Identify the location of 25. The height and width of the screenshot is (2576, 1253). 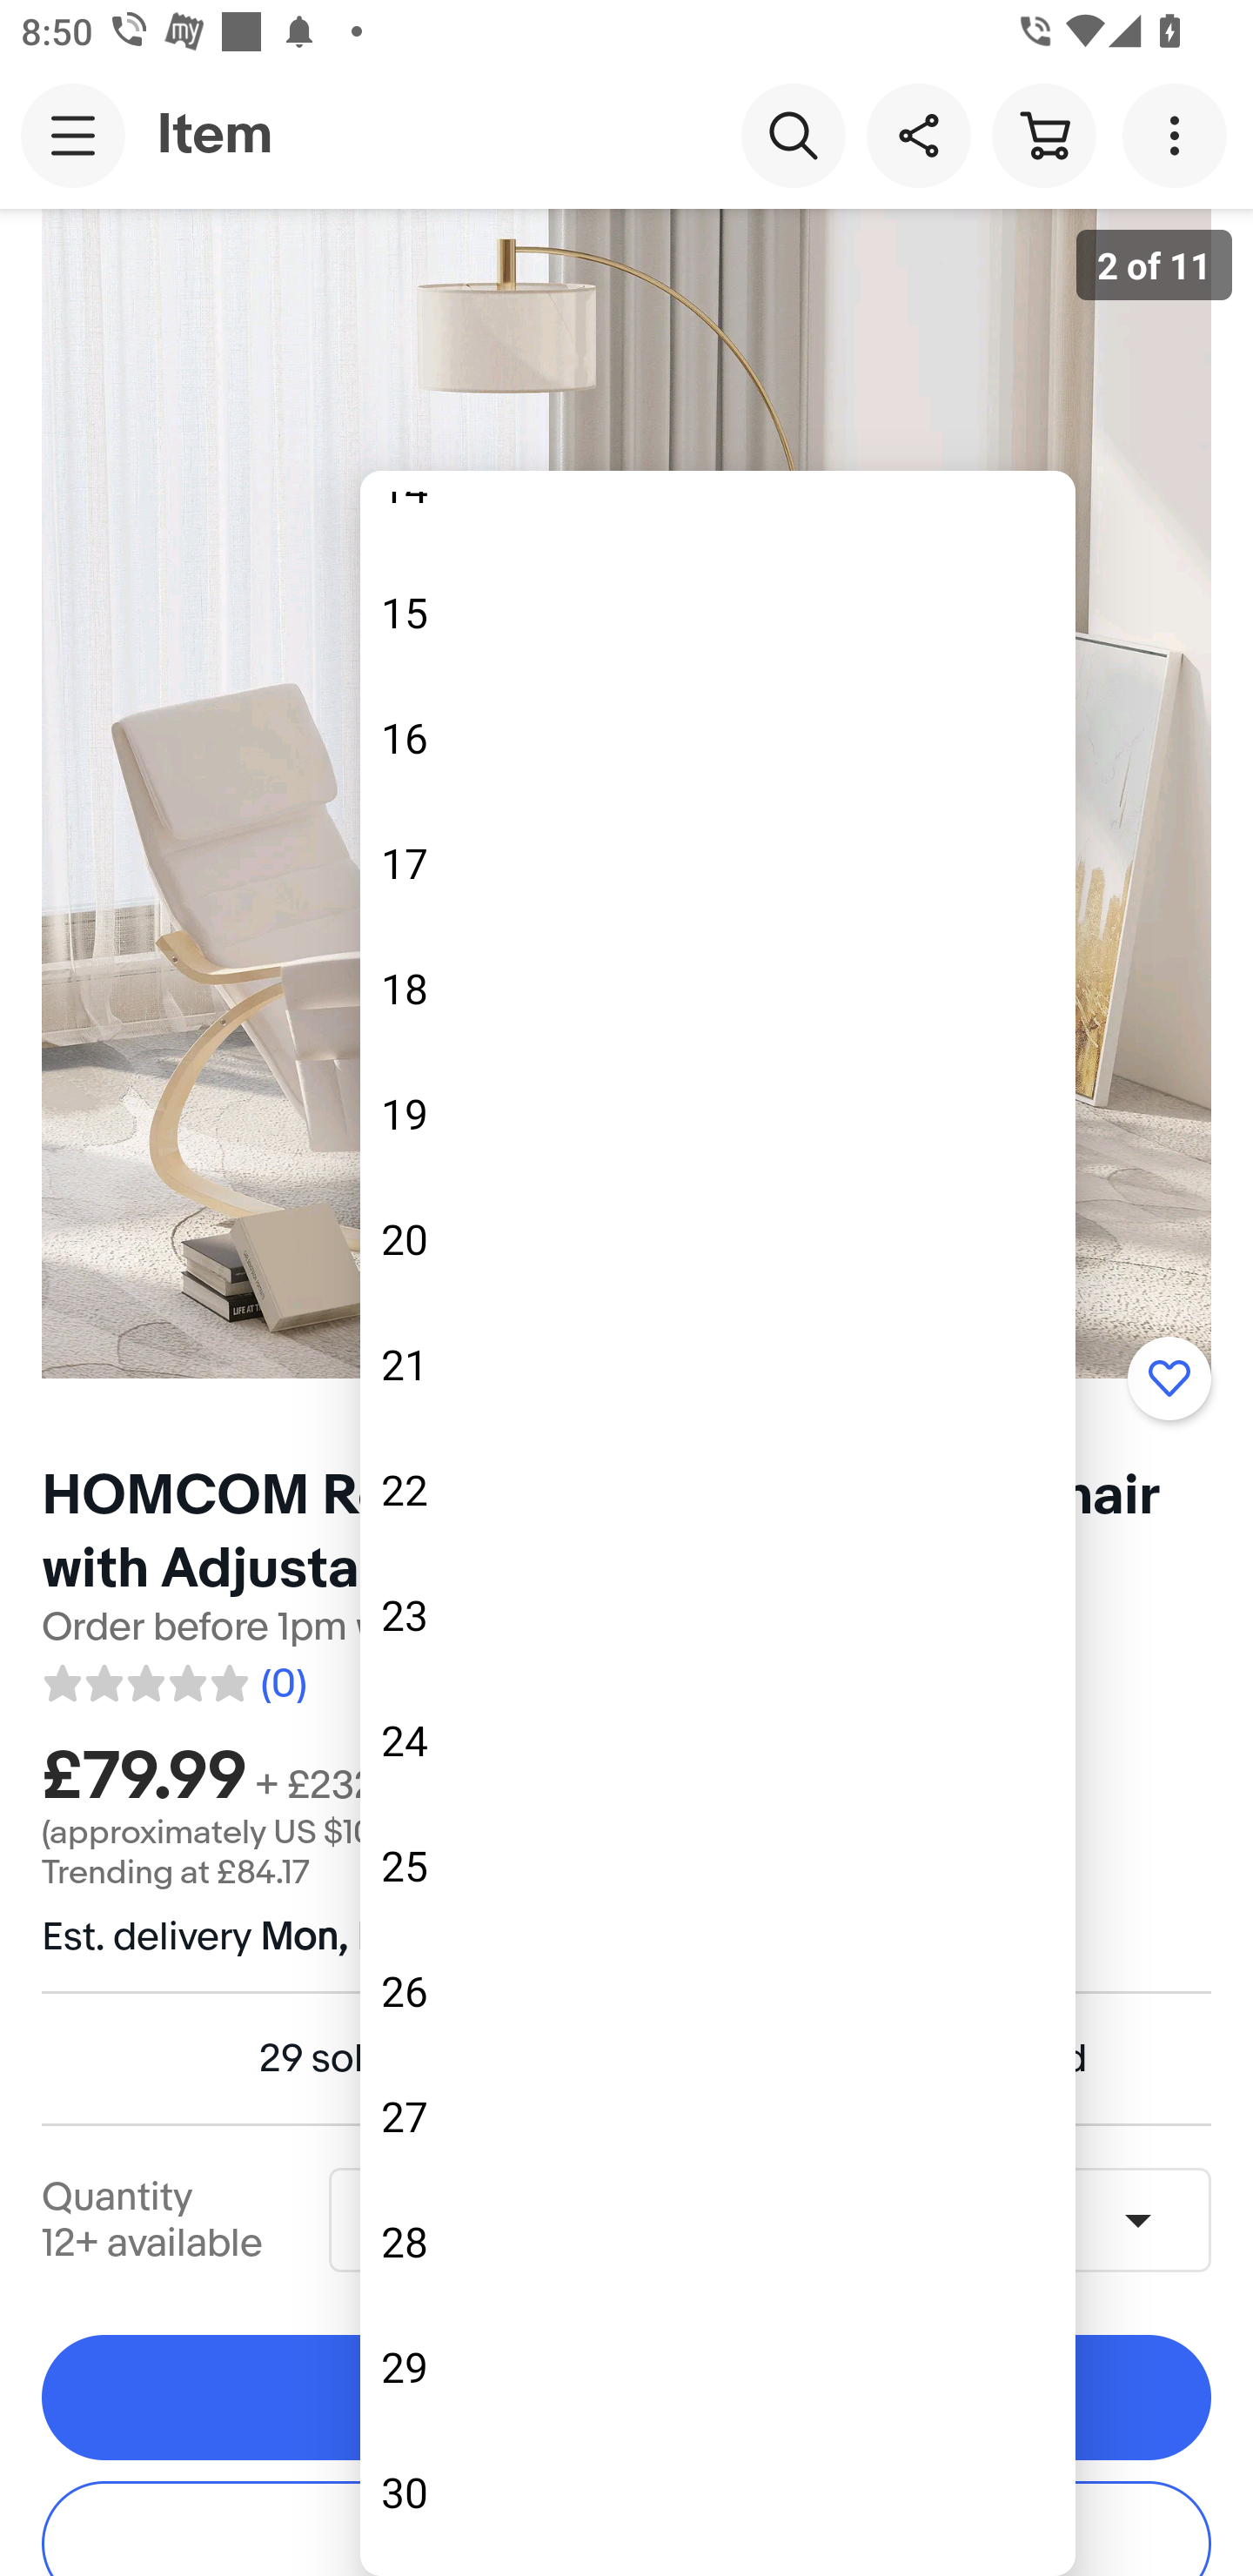
(717, 1866).